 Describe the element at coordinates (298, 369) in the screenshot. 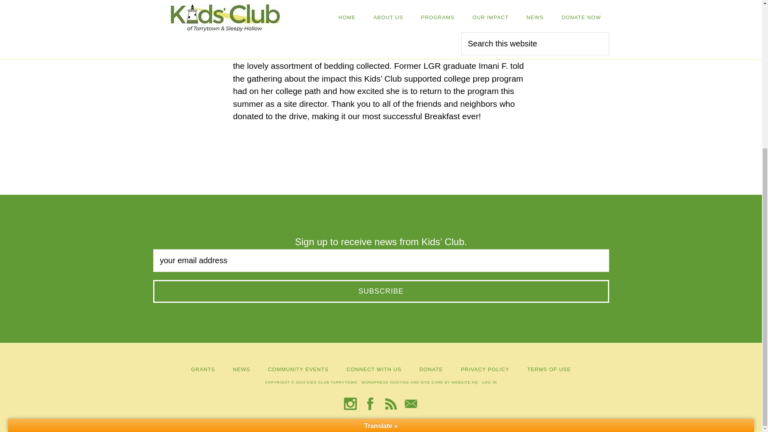

I see `COMMUNITY EVENTS` at that location.